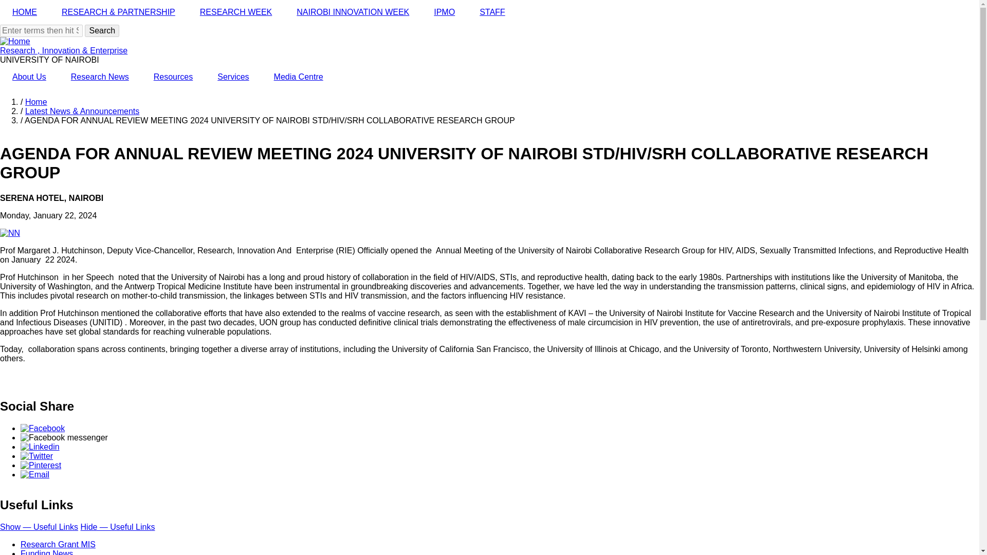  Describe the element at coordinates (444, 12) in the screenshot. I see `IPMO` at that location.